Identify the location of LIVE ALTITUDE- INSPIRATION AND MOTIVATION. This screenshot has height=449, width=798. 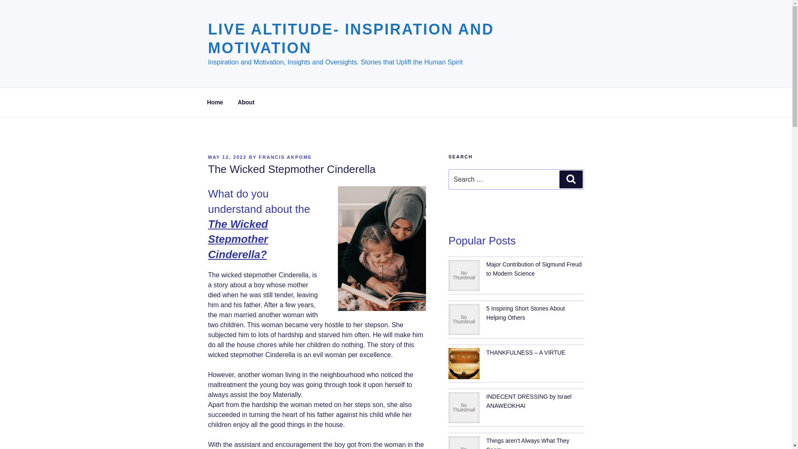
(351, 38).